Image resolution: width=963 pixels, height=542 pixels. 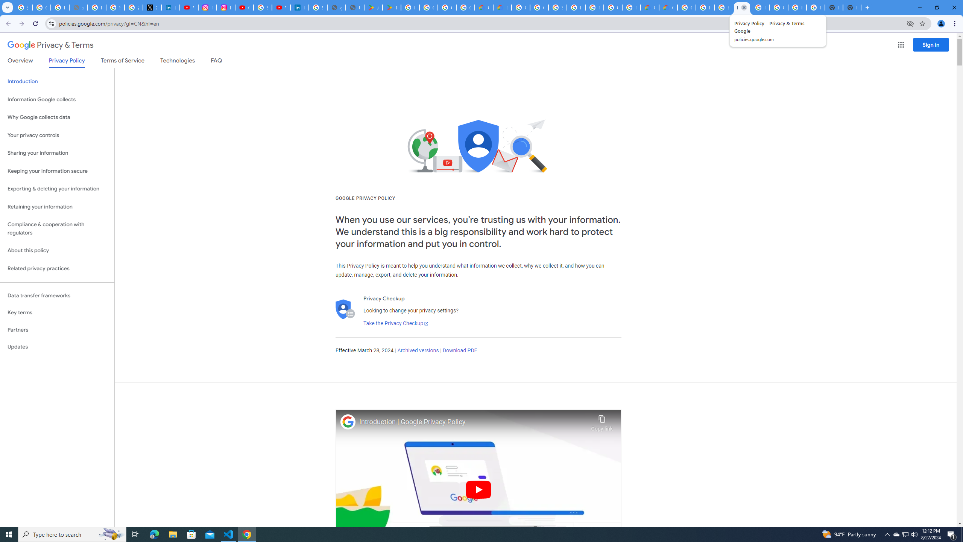 What do you see at coordinates (57, 268) in the screenshot?
I see `Related privacy practices` at bounding box center [57, 268].